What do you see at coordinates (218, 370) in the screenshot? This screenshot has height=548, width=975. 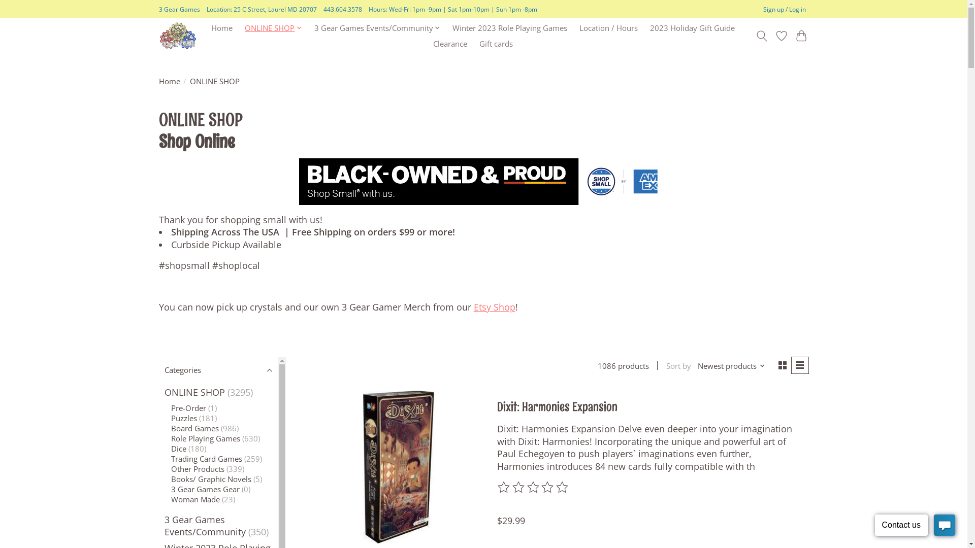 I see `Categories` at bounding box center [218, 370].